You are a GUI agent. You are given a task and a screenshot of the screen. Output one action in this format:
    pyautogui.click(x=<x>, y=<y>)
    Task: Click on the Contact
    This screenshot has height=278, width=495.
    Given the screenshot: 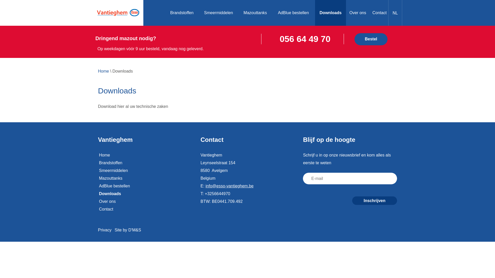 What is the action you would take?
    pyautogui.click(x=145, y=209)
    